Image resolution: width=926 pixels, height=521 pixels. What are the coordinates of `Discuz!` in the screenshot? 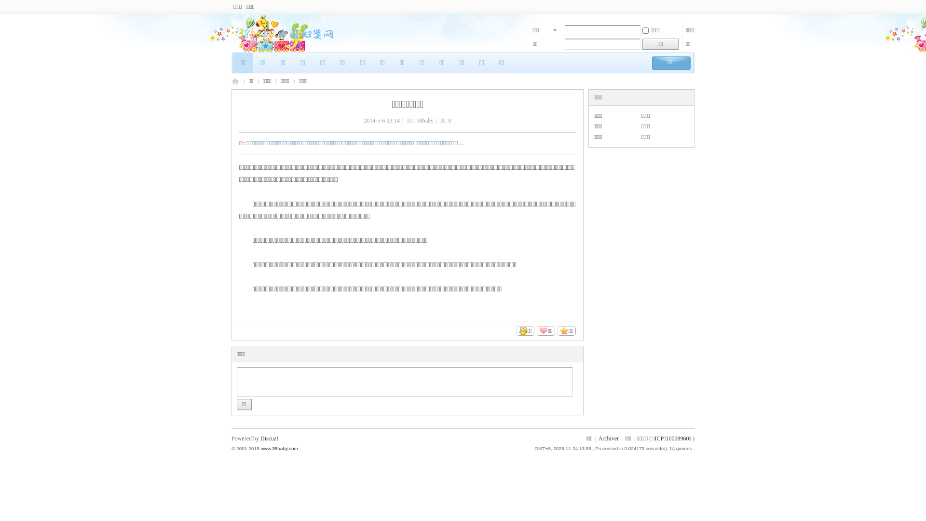 It's located at (269, 439).